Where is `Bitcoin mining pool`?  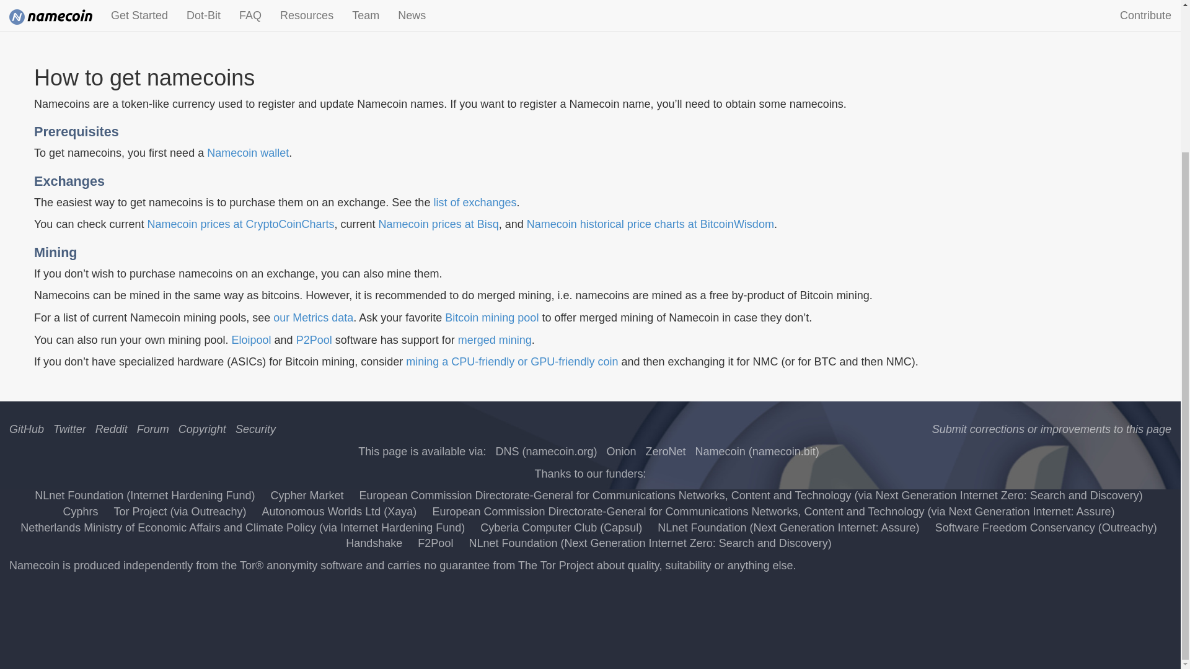 Bitcoin mining pool is located at coordinates (492, 317).